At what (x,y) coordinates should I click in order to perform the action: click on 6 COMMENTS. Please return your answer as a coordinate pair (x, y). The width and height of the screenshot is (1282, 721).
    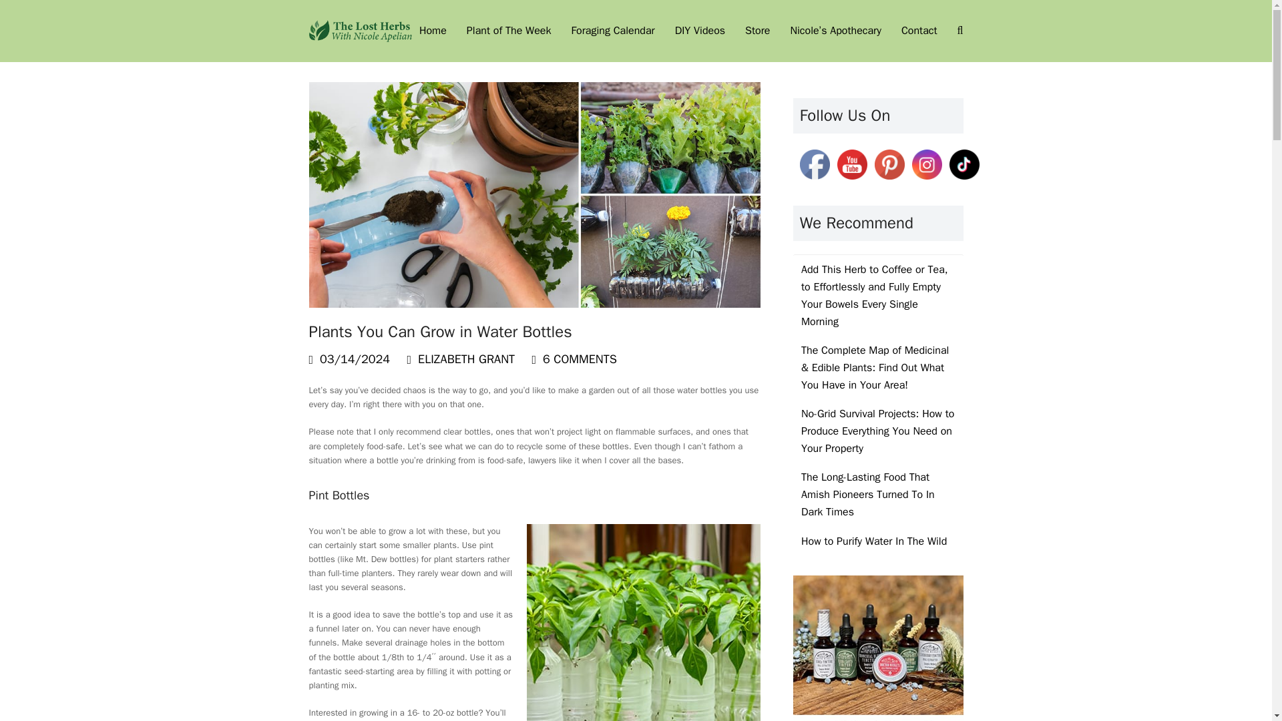
    Looking at the image, I should click on (574, 359).